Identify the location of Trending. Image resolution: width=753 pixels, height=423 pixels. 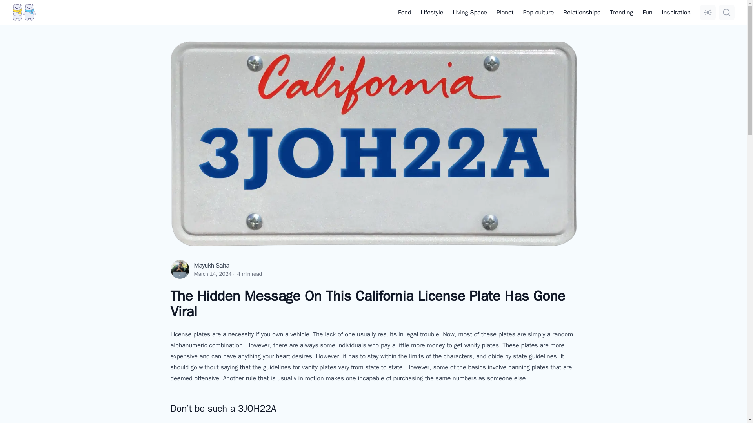
(621, 13).